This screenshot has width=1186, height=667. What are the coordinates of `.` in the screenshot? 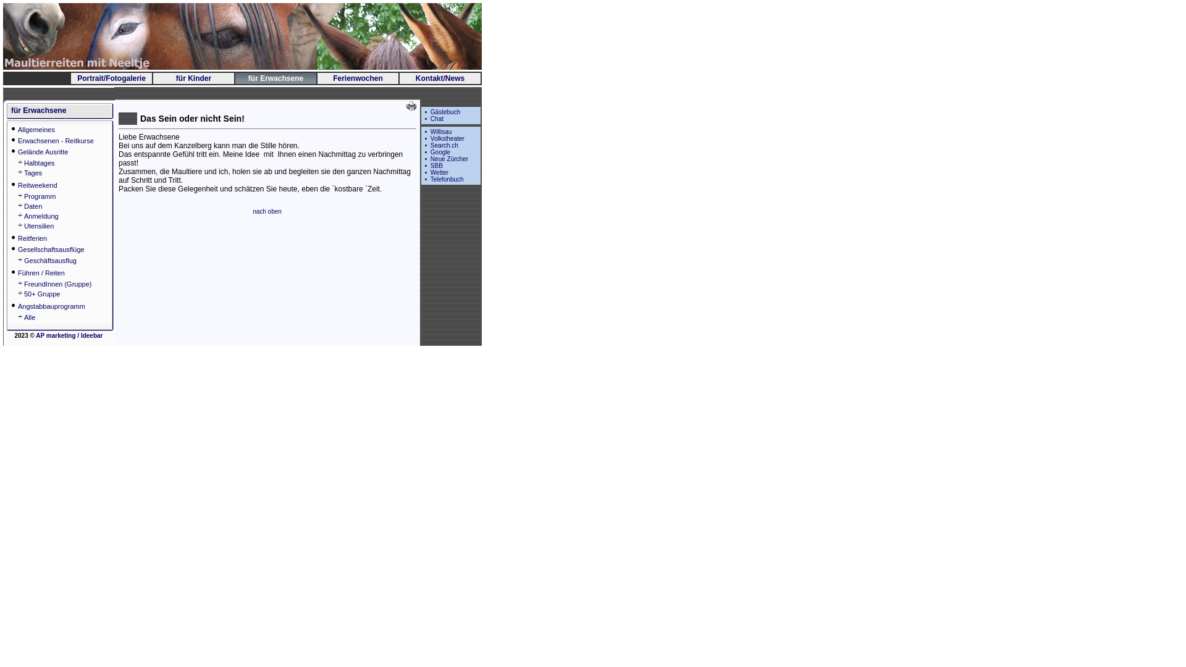 It's located at (58, 342).